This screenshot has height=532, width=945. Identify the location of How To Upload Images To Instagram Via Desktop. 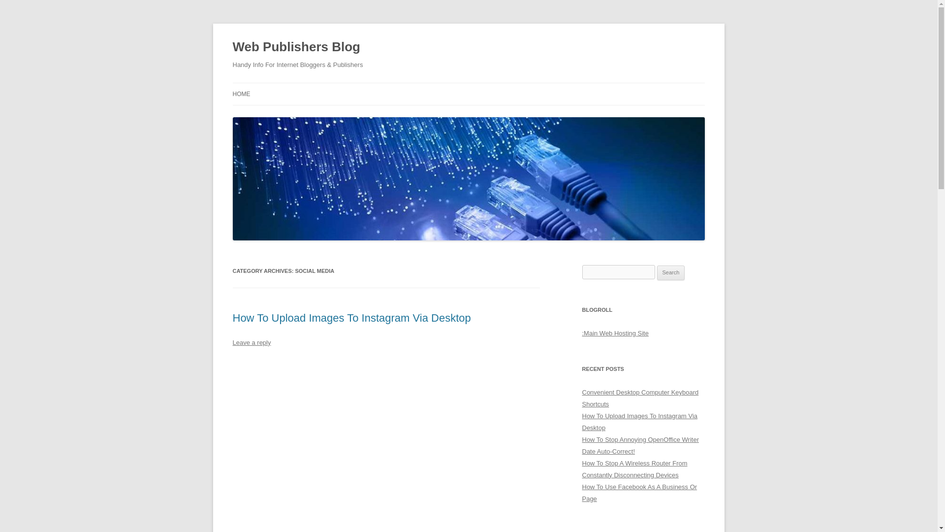
(639, 422).